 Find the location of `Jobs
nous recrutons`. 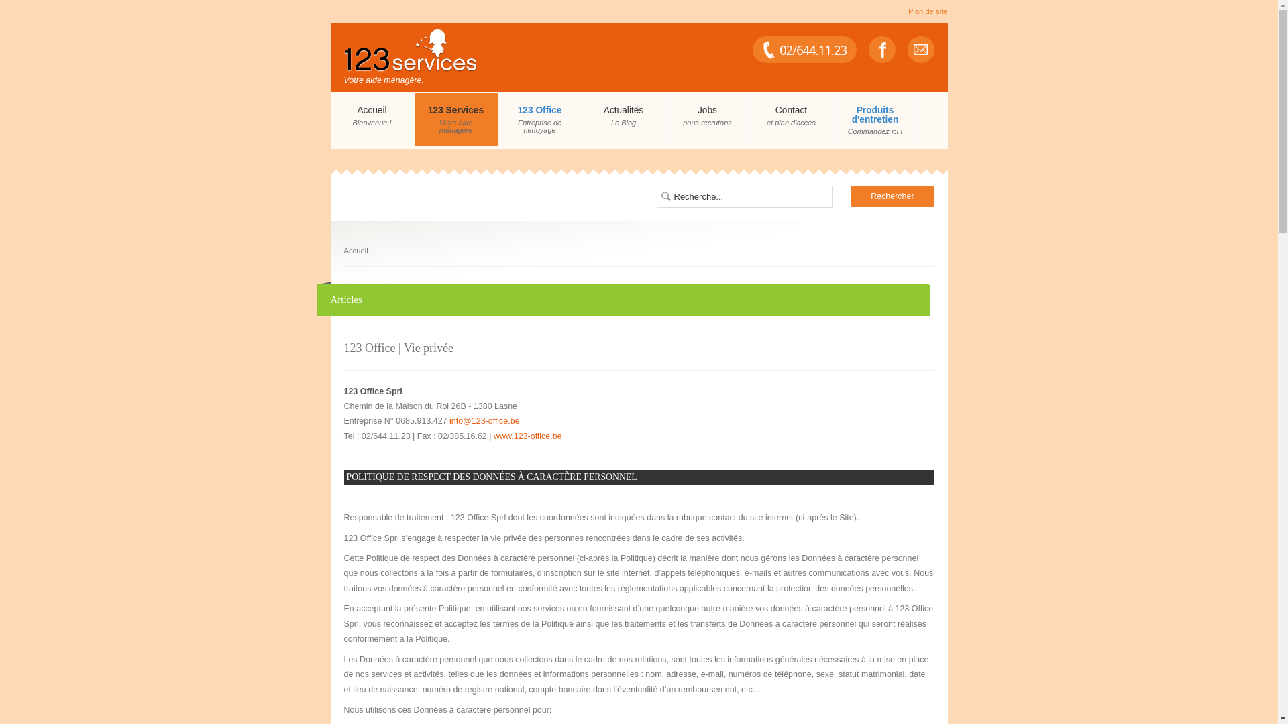

Jobs
nous recrutons is located at coordinates (707, 119).